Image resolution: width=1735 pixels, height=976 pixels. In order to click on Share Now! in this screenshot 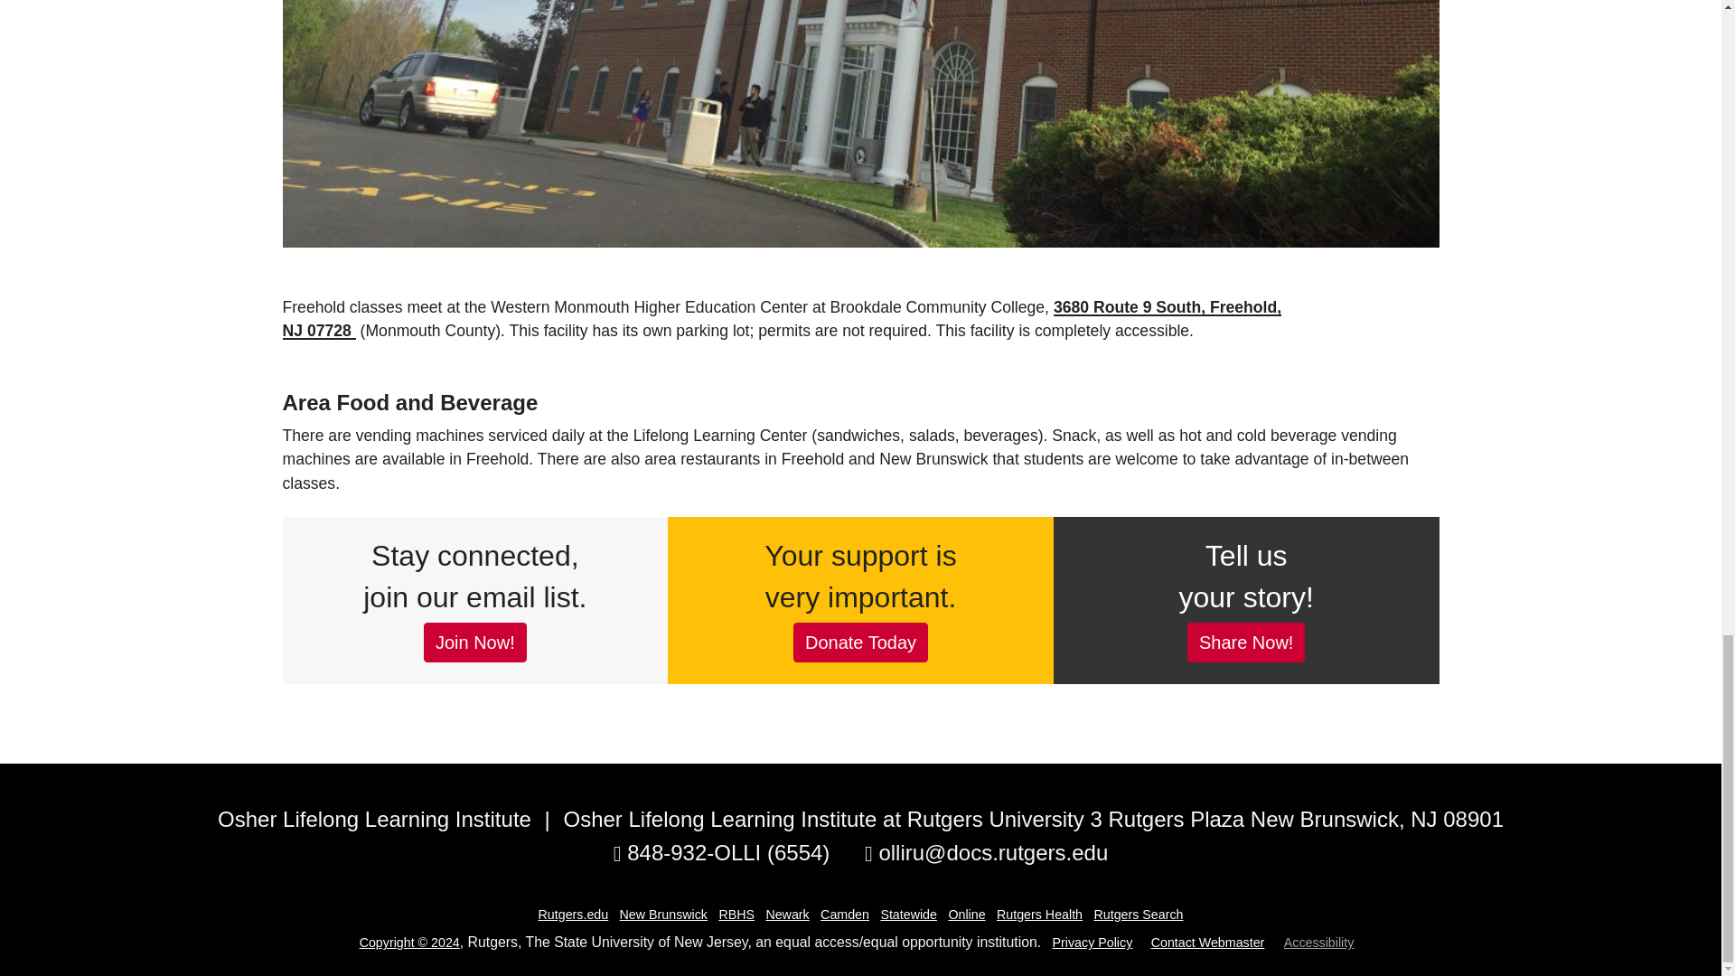, I will do `click(1246, 643)`.